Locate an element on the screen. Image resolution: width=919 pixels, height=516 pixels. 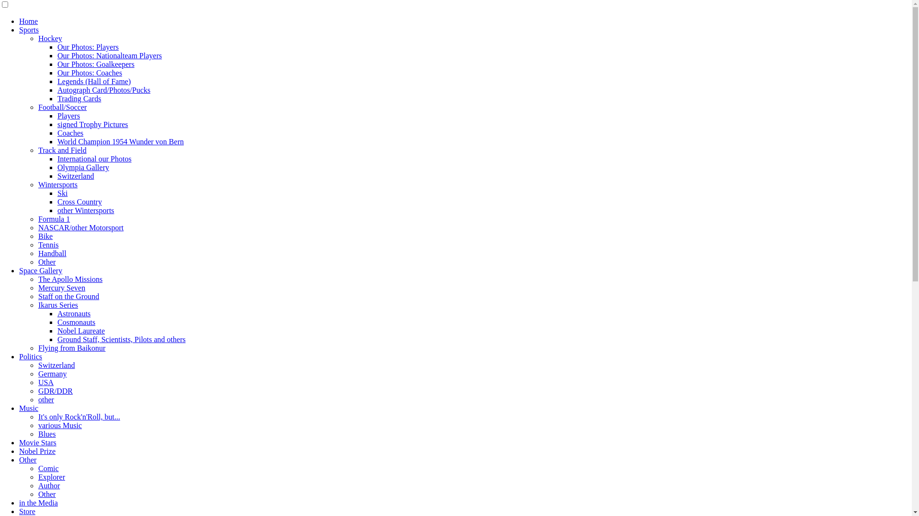
Coaches is located at coordinates (70, 133).